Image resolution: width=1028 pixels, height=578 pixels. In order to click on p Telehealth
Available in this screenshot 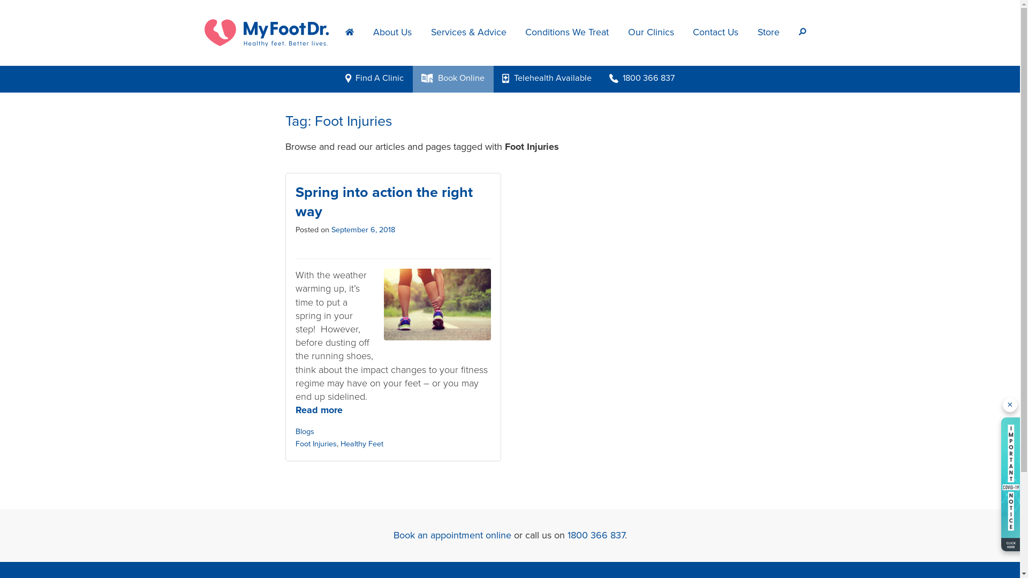, I will do `click(547, 79)`.